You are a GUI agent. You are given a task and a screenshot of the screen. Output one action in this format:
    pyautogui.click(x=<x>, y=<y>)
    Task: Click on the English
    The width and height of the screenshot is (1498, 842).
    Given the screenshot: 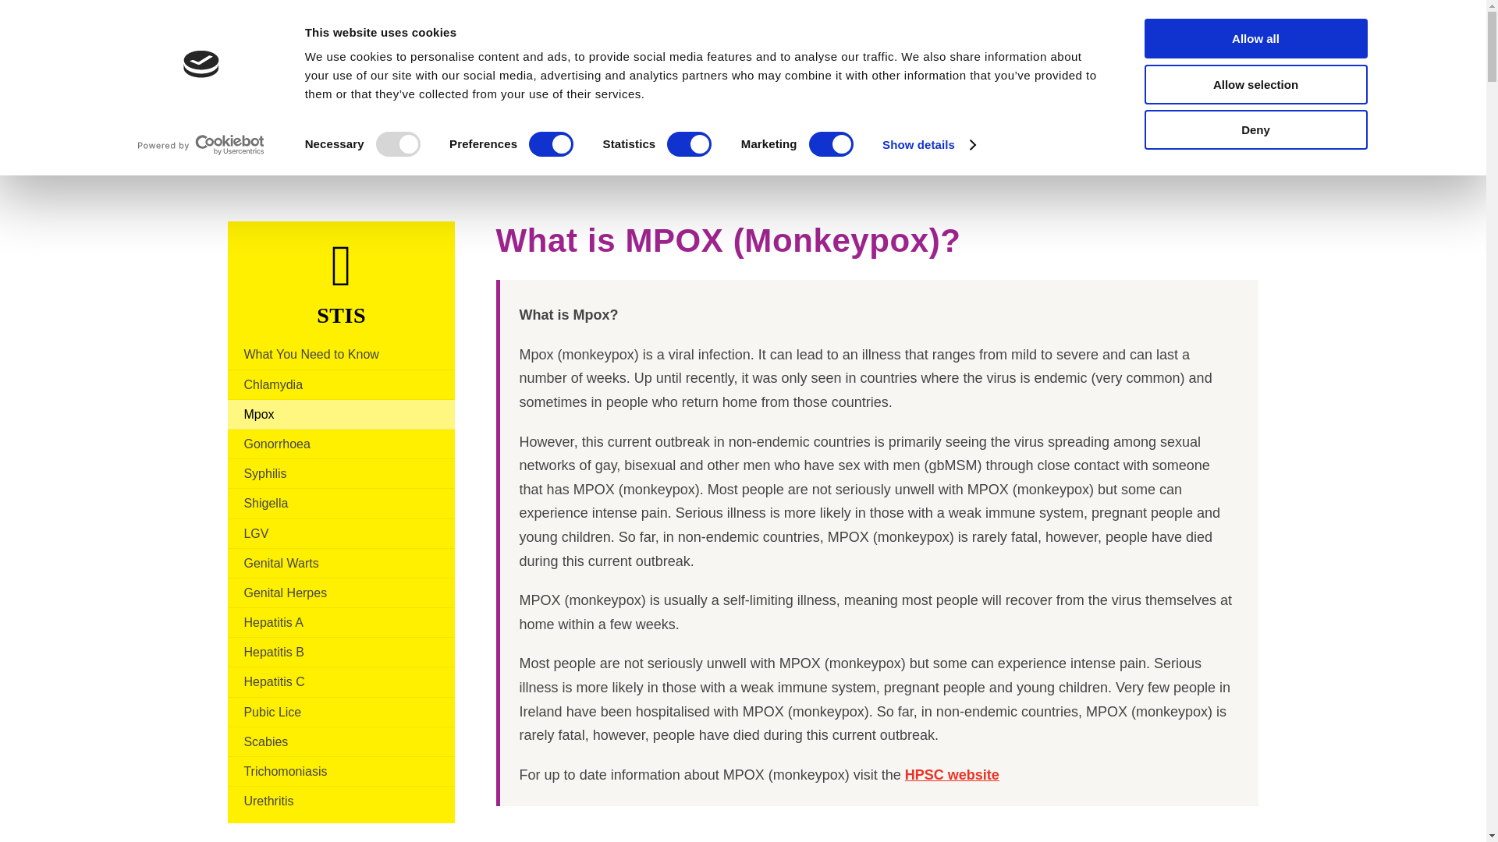 What is the action you would take?
    pyautogui.click(x=1131, y=37)
    